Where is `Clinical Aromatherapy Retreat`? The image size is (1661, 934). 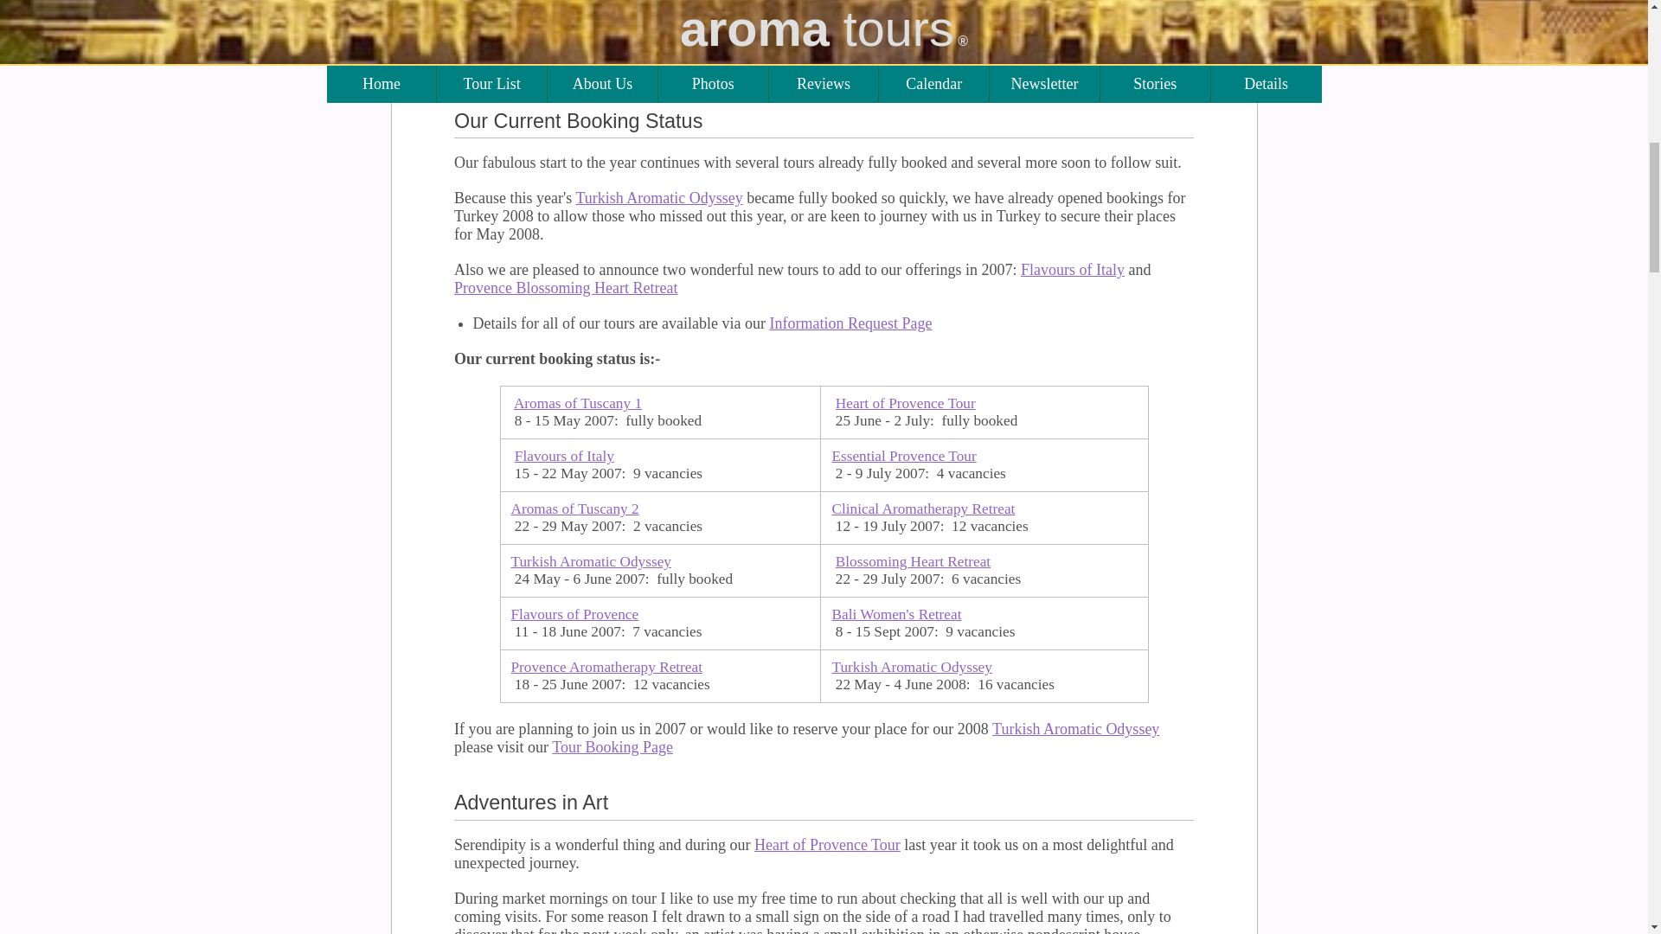
Clinical Aromatherapy Retreat is located at coordinates (923, 509).